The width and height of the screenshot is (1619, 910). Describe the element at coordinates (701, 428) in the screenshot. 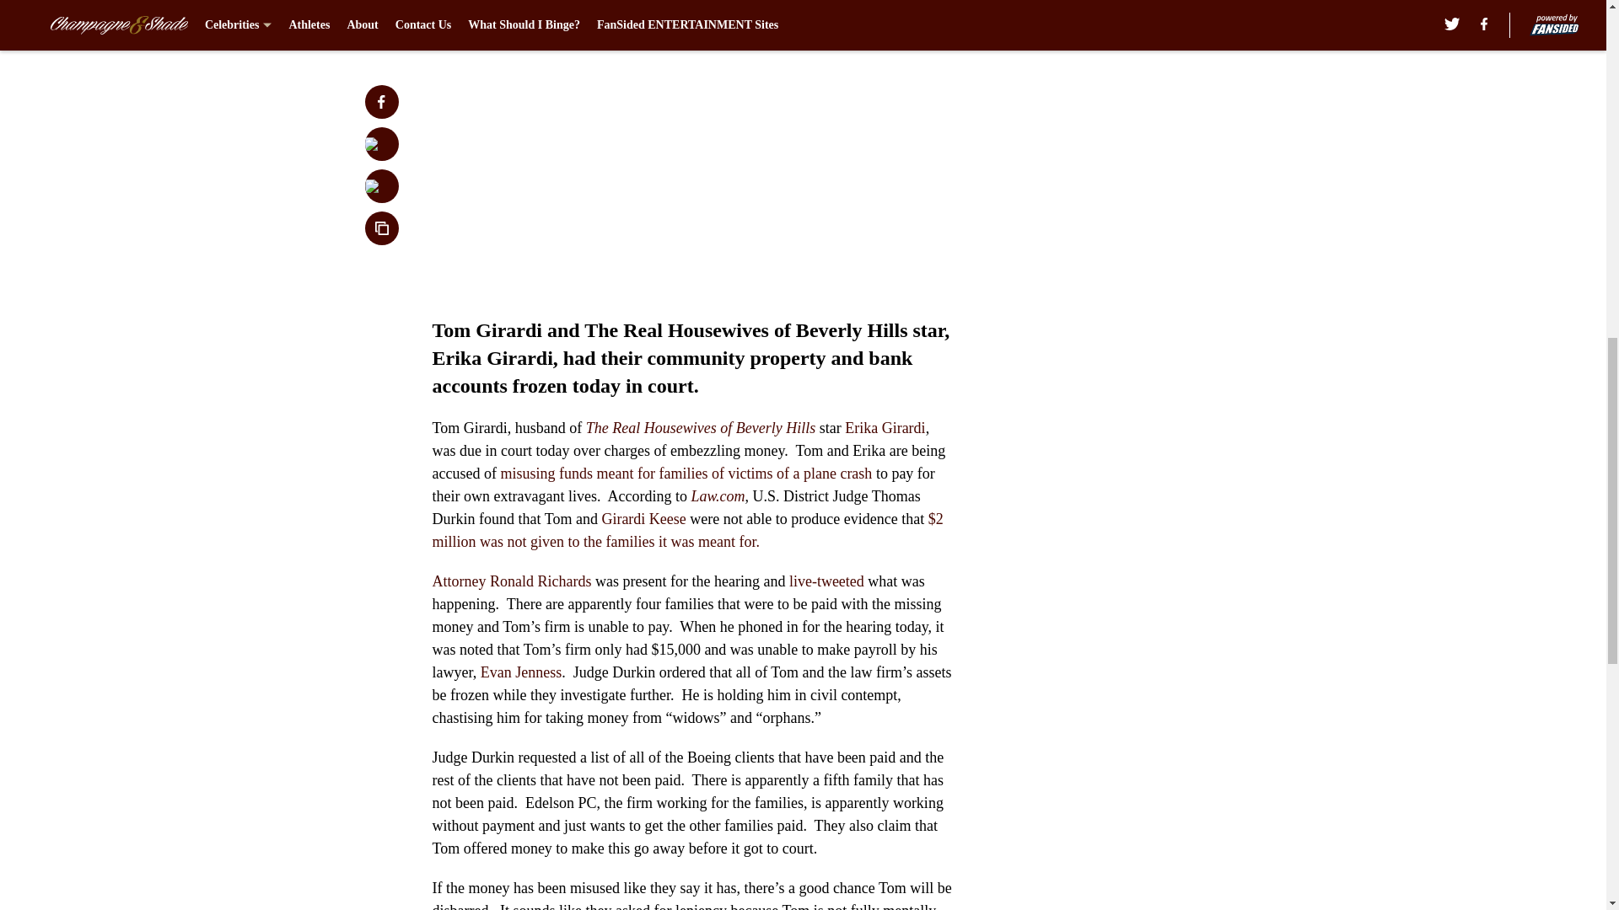

I see `The Real Housewives of Beverly Hills` at that location.